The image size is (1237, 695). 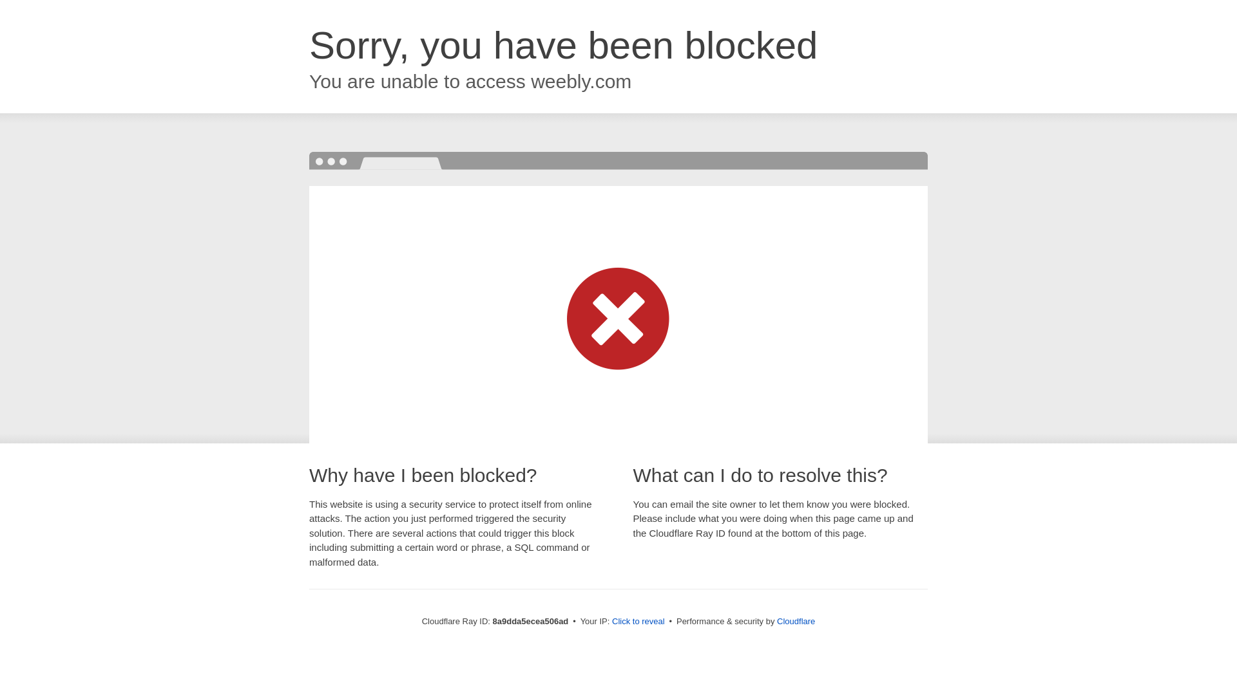 What do you see at coordinates (638, 622) in the screenshot?
I see `Click to reveal` at bounding box center [638, 622].